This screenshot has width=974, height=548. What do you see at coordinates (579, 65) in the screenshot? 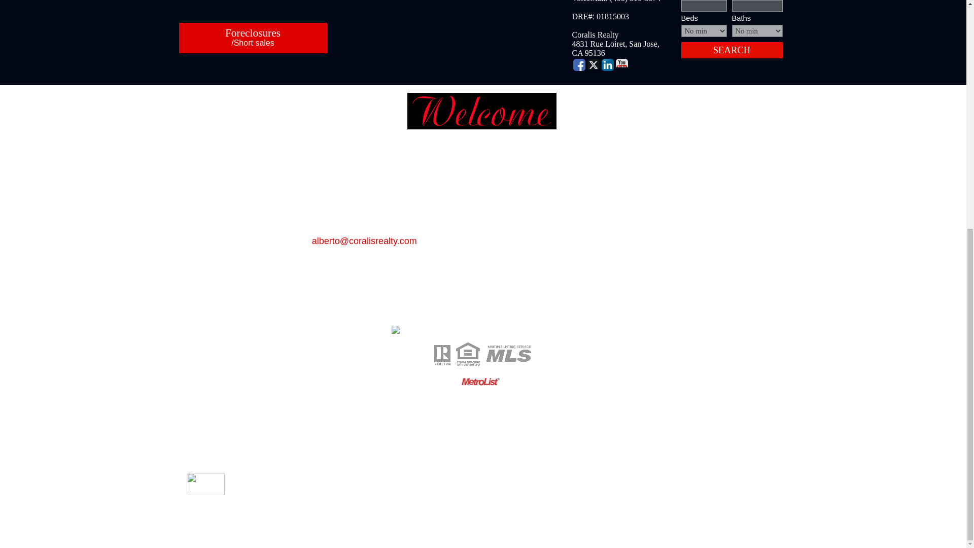
I see `Facebook` at bounding box center [579, 65].